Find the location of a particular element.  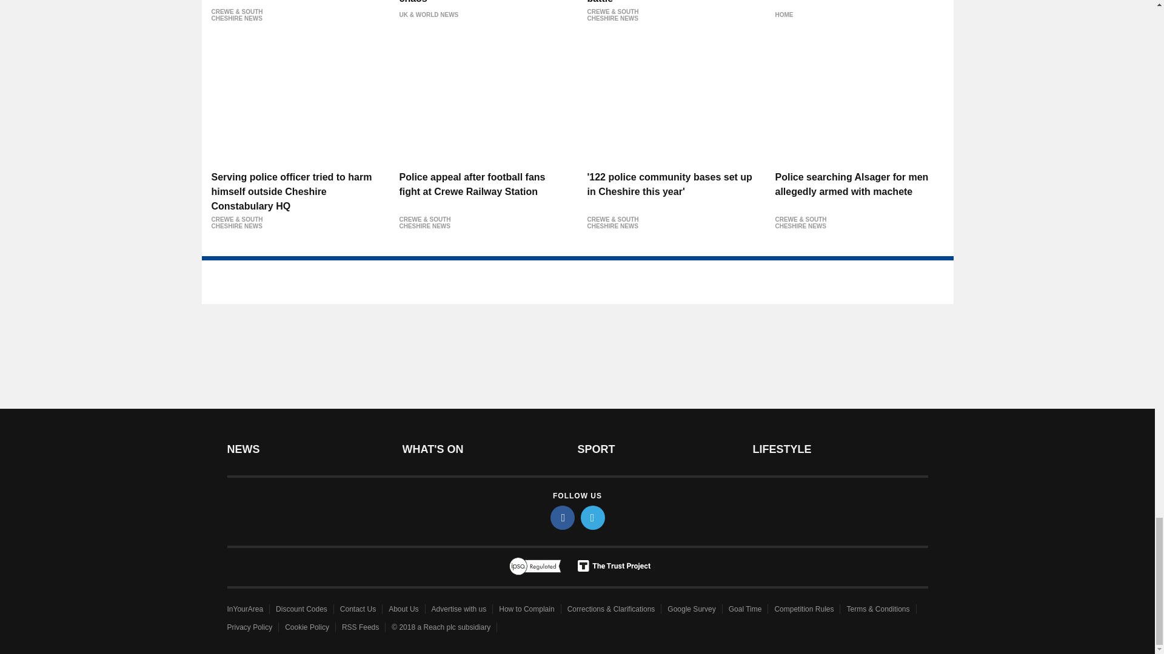

twitter is located at coordinates (593, 517).